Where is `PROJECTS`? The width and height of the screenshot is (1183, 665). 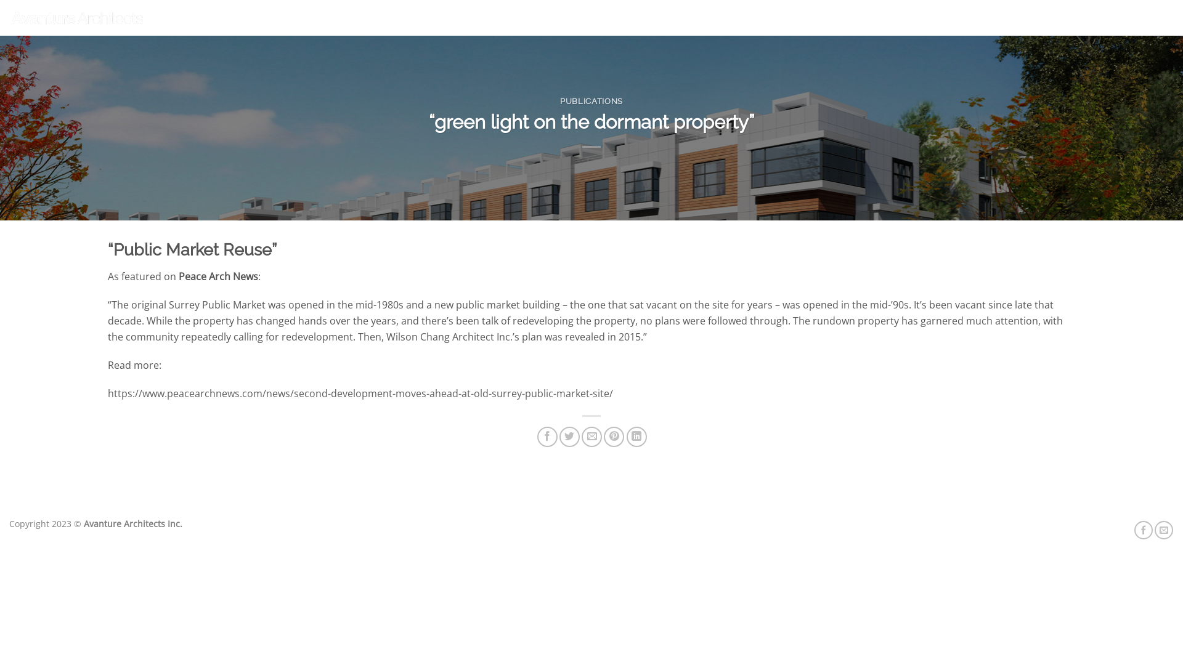 PROJECTS is located at coordinates (935, 17).